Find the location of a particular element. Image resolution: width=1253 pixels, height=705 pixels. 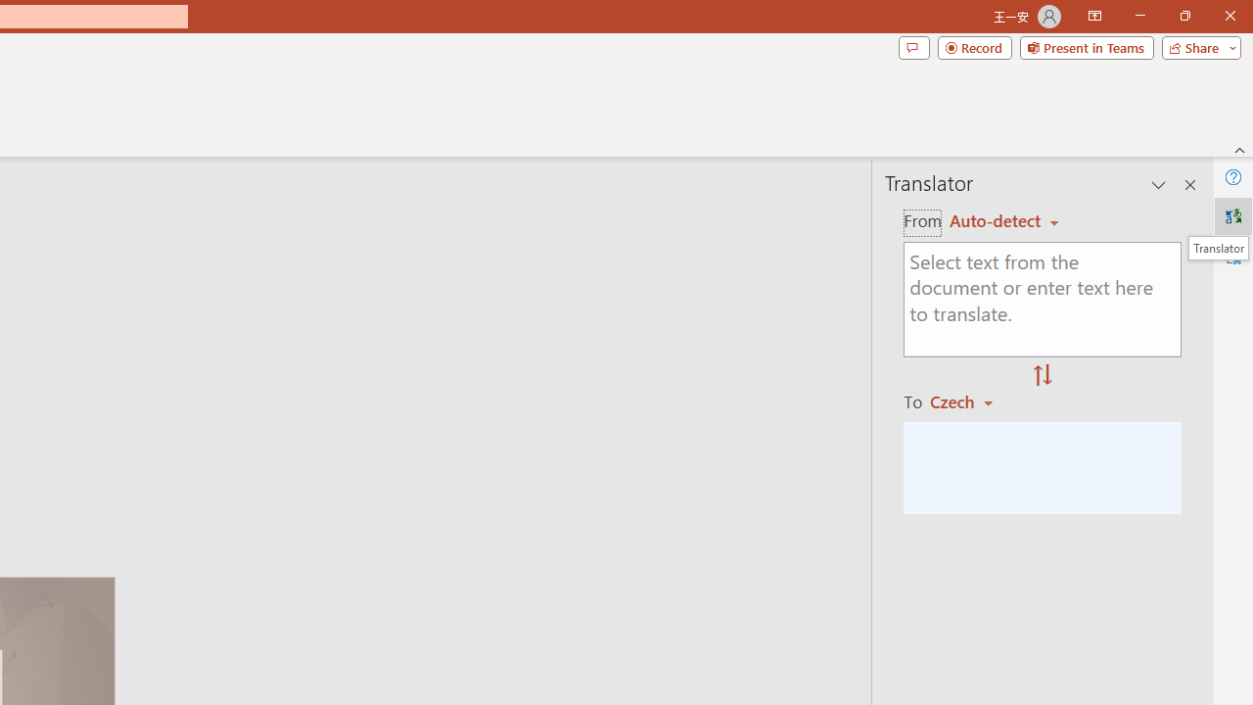

Czech is located at coordinates (970, 401).